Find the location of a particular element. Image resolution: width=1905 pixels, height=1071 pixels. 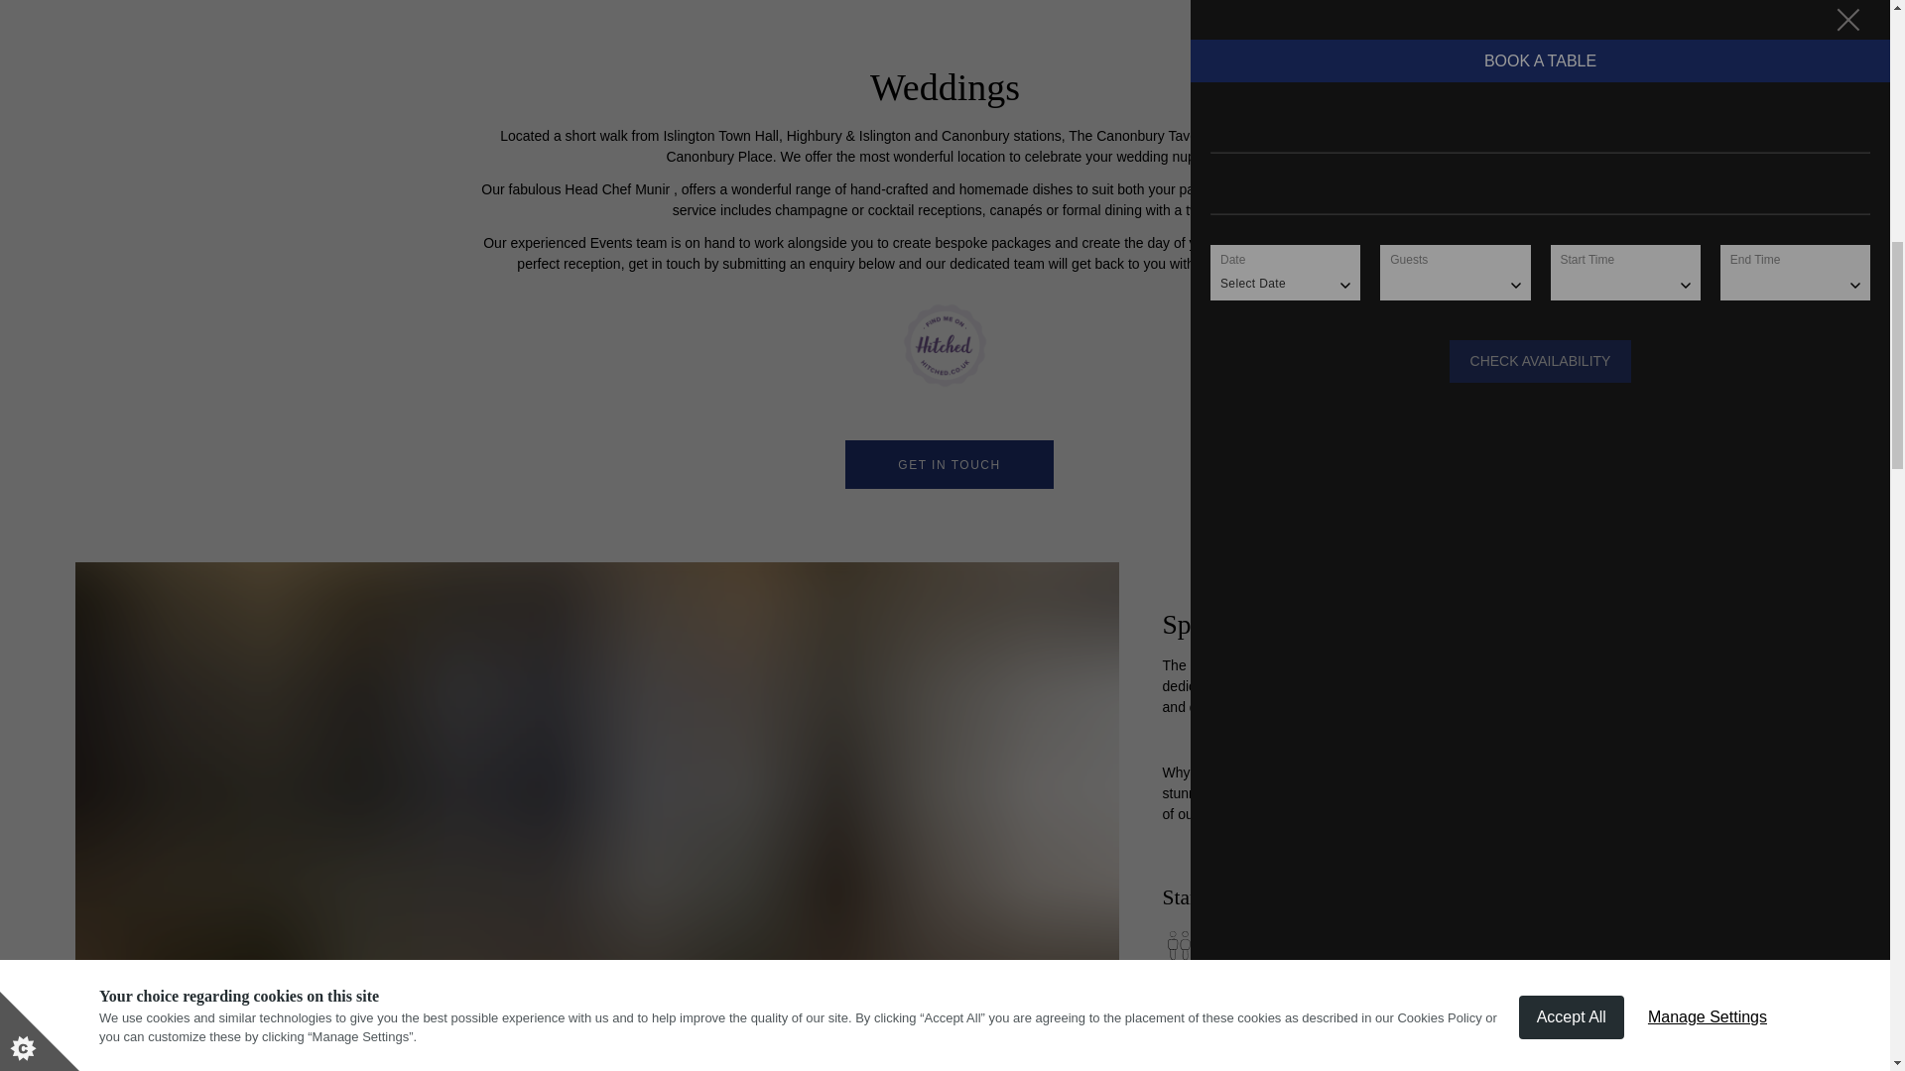

Manage Settings is located at coordinates (1708, 10).